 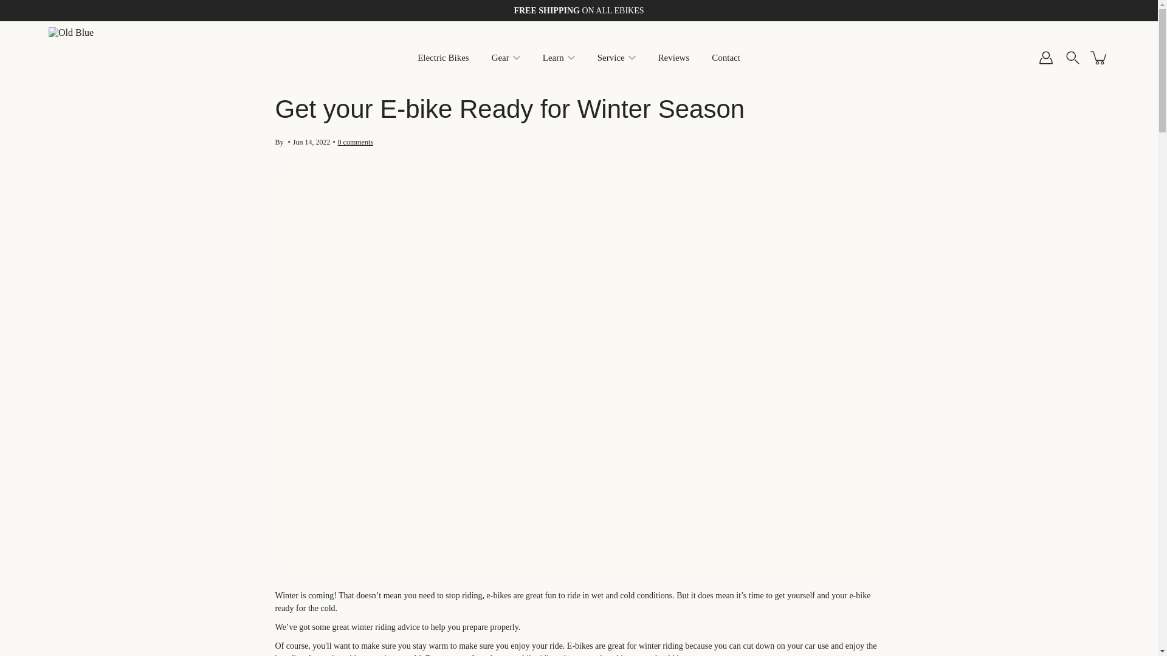 What do you see at coordinates (611, 58) in the screenshot?
I see `Service` at bounding box center [611, 58].